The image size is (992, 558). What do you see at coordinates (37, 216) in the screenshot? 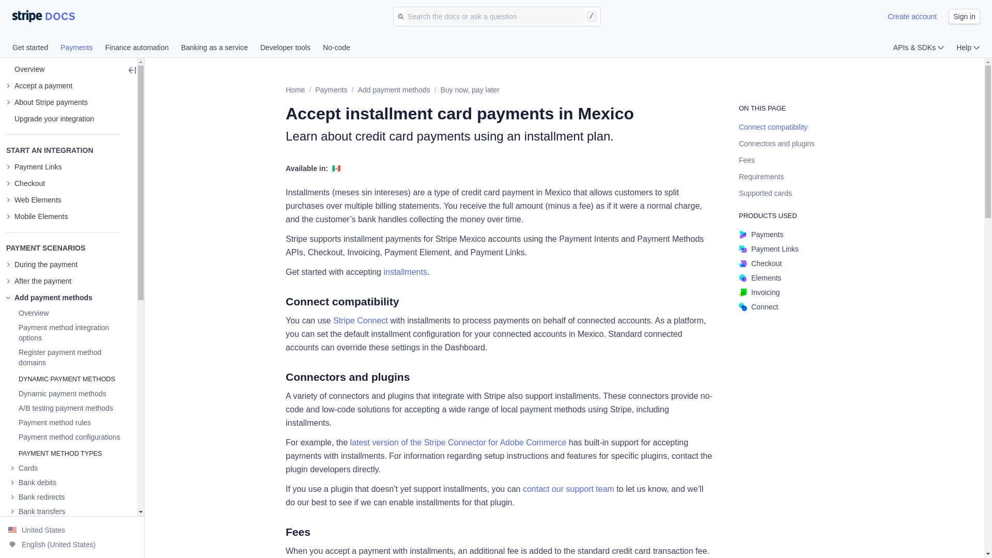
I see `Mobile Elements` at bounding box center [37, 216].